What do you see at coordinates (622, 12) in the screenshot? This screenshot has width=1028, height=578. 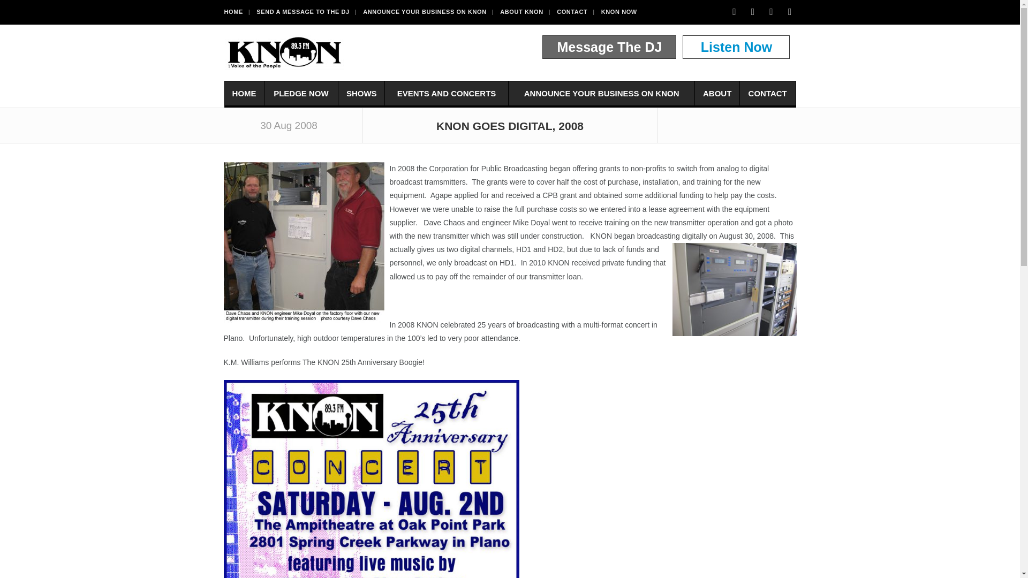 I see `KNON NOW` at bounding box center [622, 12].